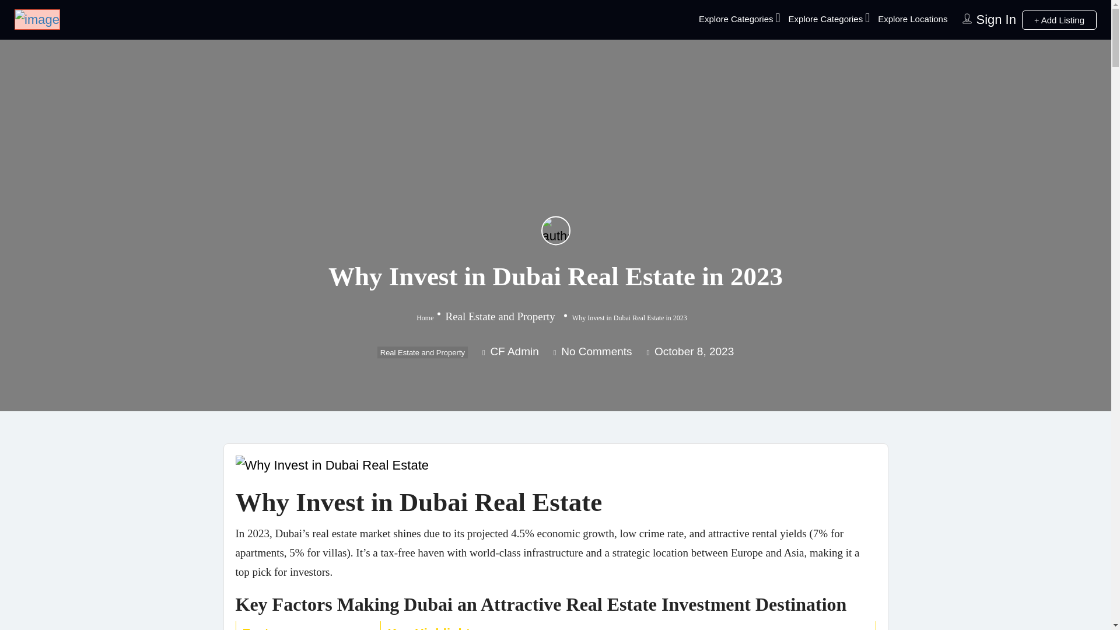  What do you see at coordinates (1059, 20) in the screenshot?
I see `Add Listing` at bounding box center [1059, 20].